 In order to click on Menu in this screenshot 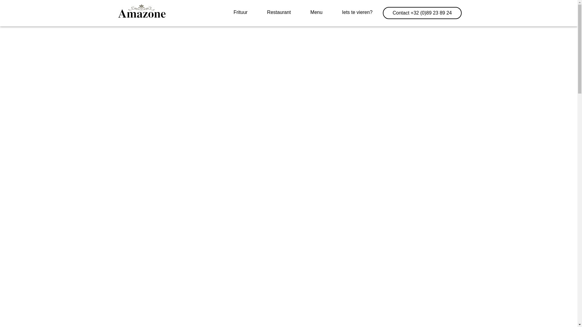, I will do `click(316, 12)`.